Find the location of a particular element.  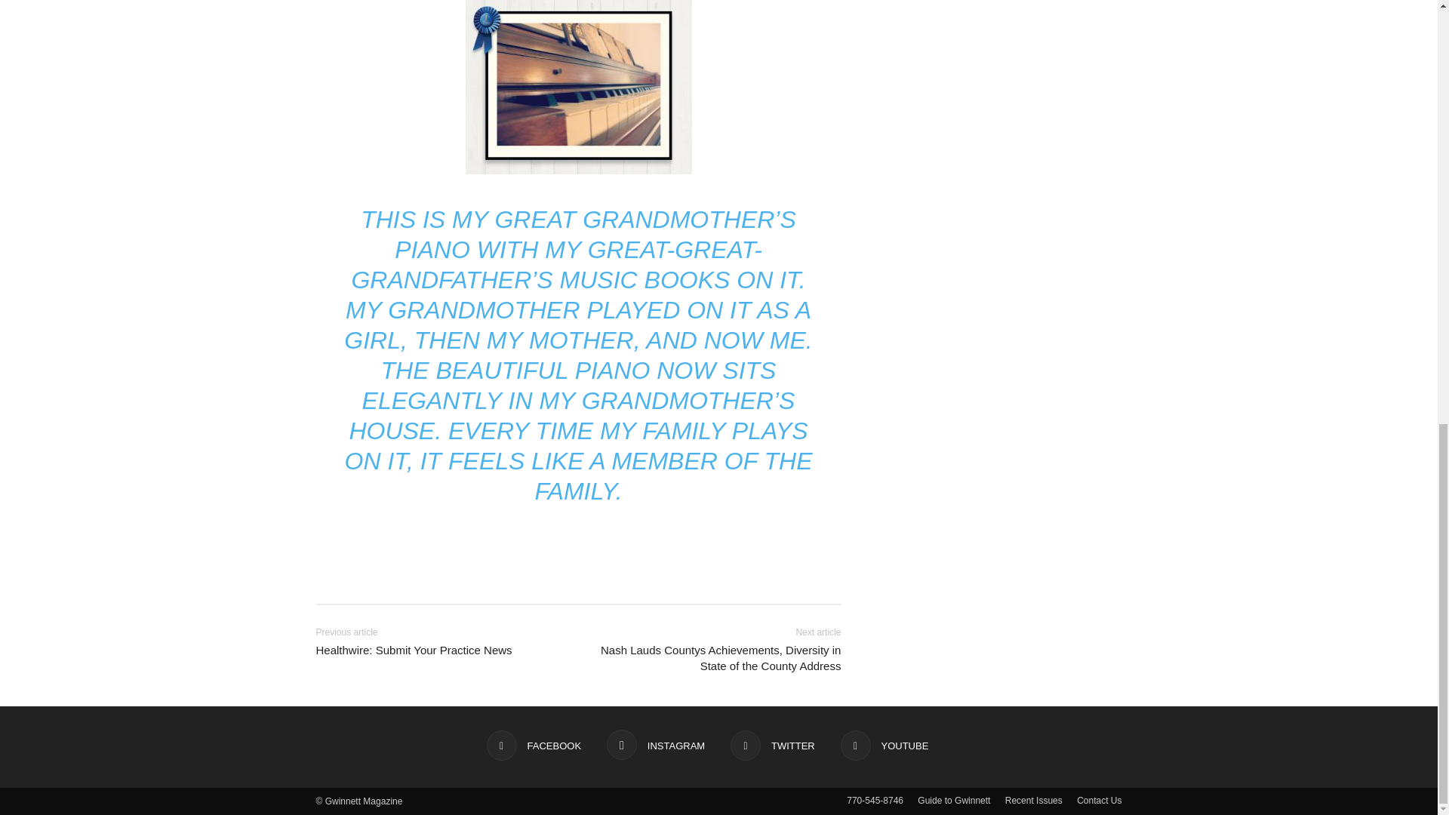

Facebook is located at coordinates (534, 745).